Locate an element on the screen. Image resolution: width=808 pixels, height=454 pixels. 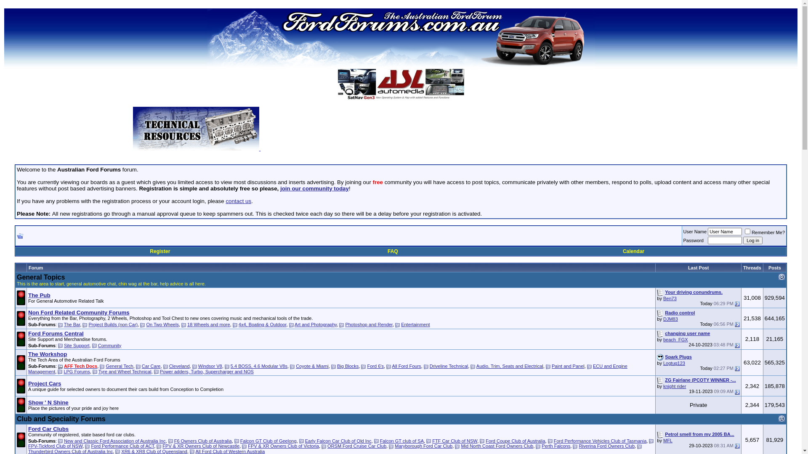
Early Falcon Car Club of Qld Inc is located at coordinates (338, 441).